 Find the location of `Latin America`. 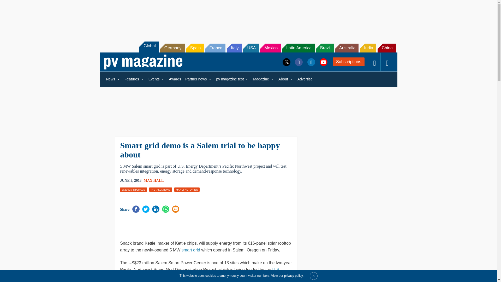

Latin America is located at coordinates (298, 48).